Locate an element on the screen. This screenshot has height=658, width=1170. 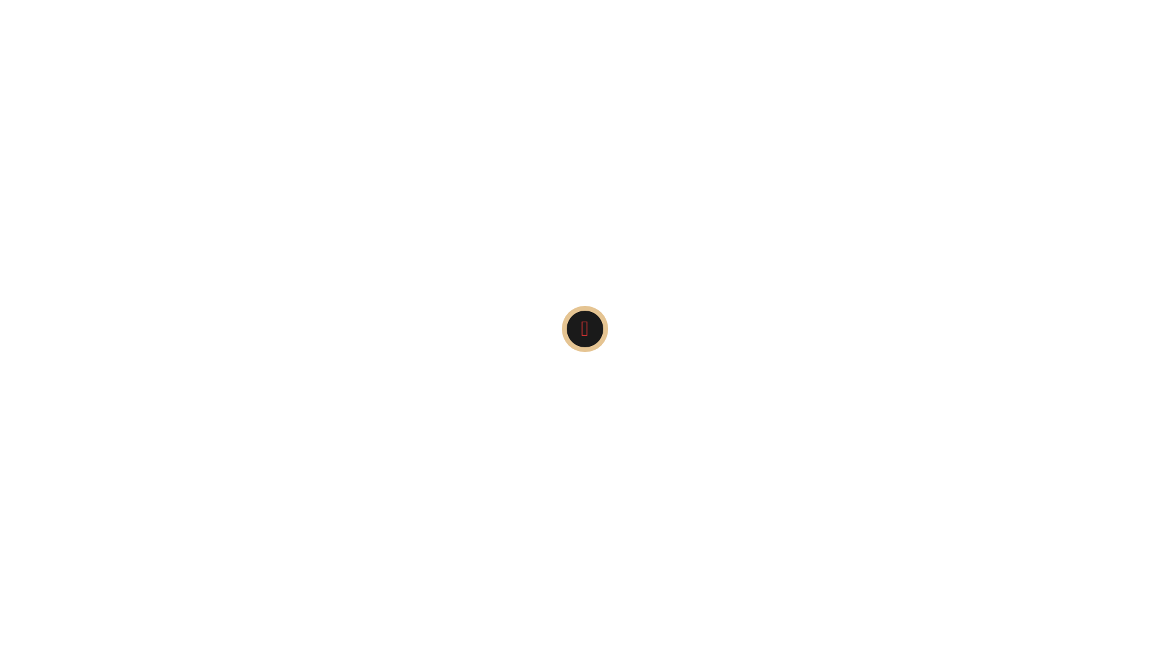
DEMO TEST is located at coordinates (815, 57).